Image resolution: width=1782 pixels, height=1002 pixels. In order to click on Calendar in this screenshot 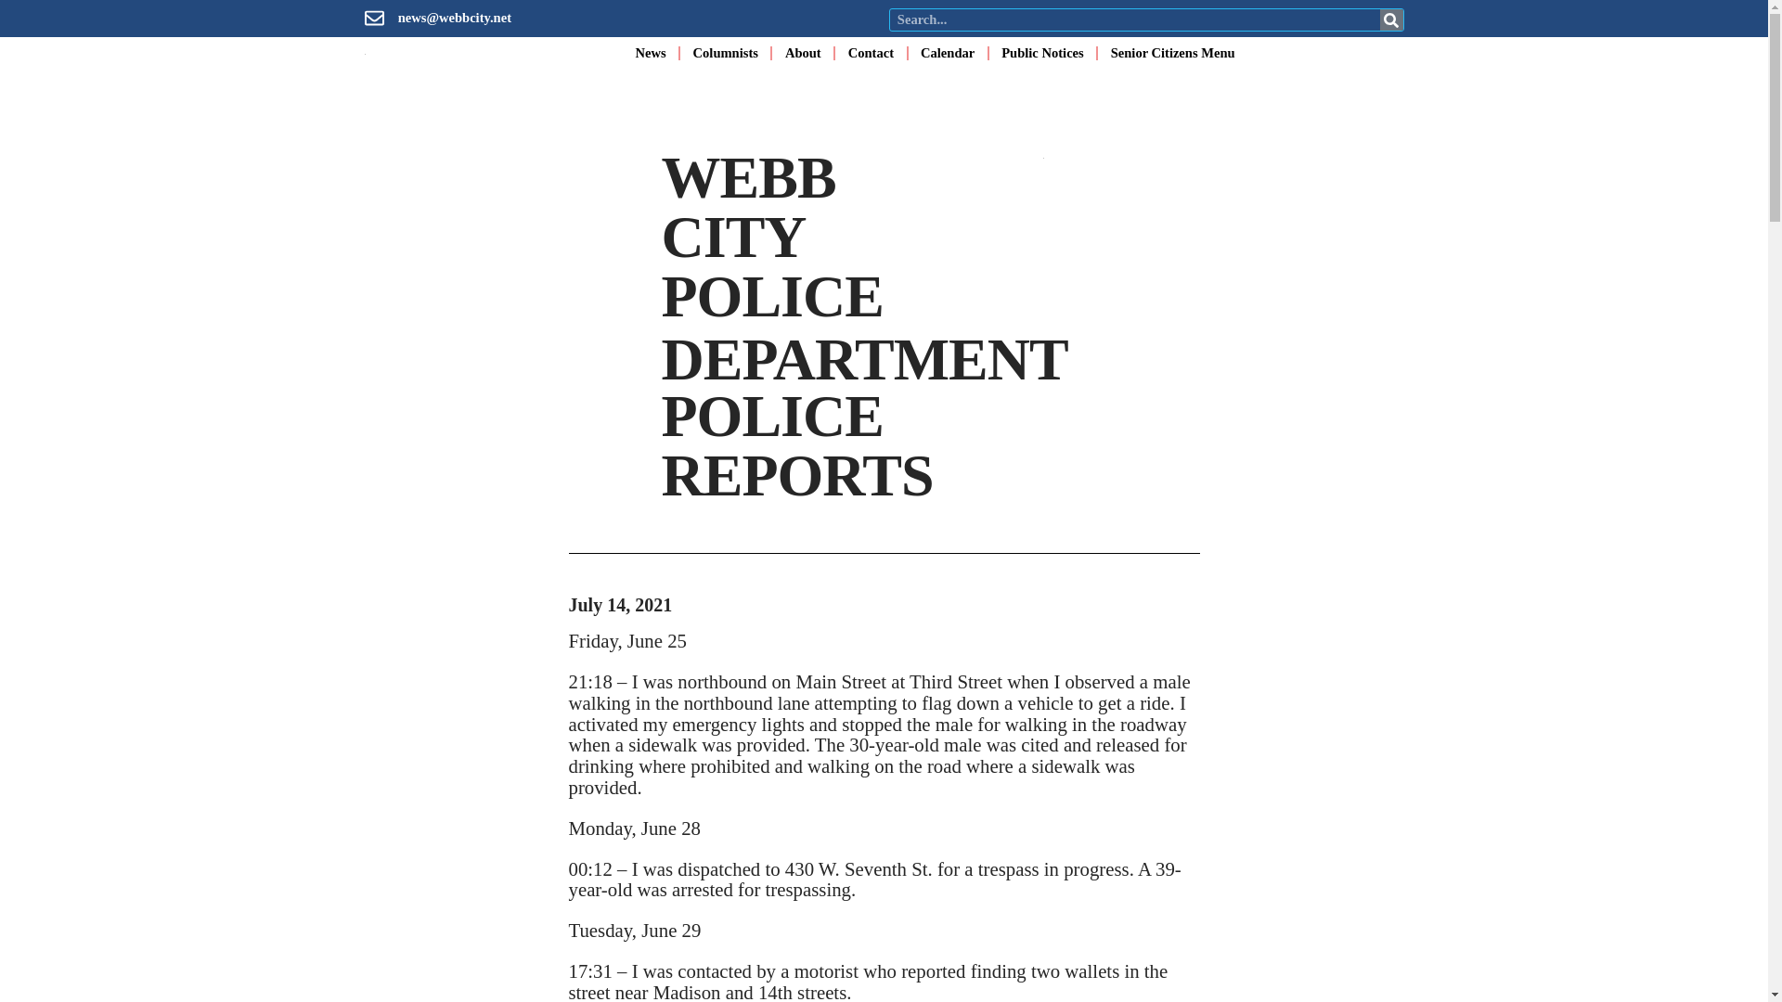, I will do `click(948, 52)`.